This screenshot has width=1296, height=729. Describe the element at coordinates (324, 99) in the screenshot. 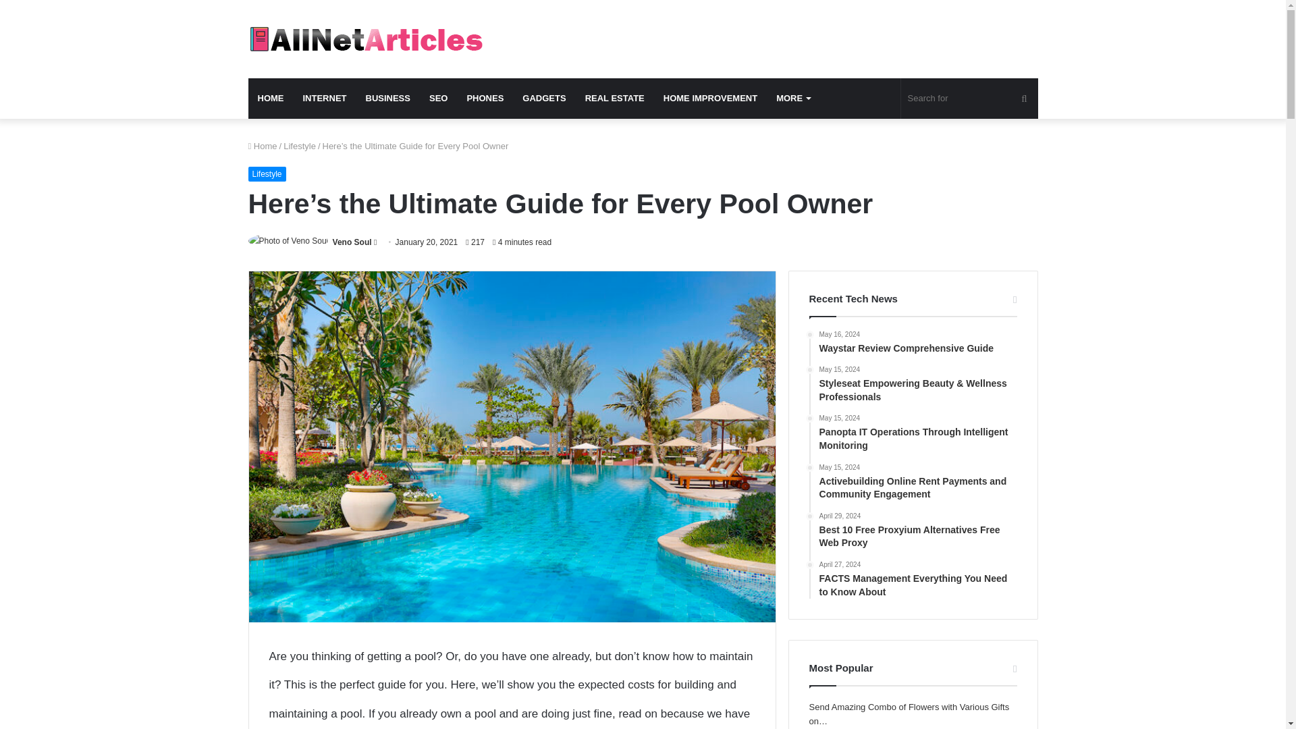

I see `INTERNET` at that location.